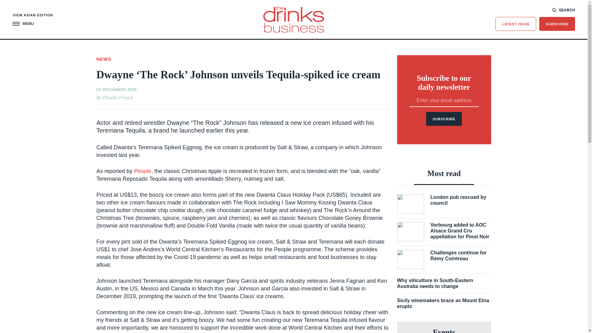 This screenshot has width=592, height=333. Describe the element at coordinates (33, 15) in the screenshot. I see `VIEW ASIAN EDITION` at that location.